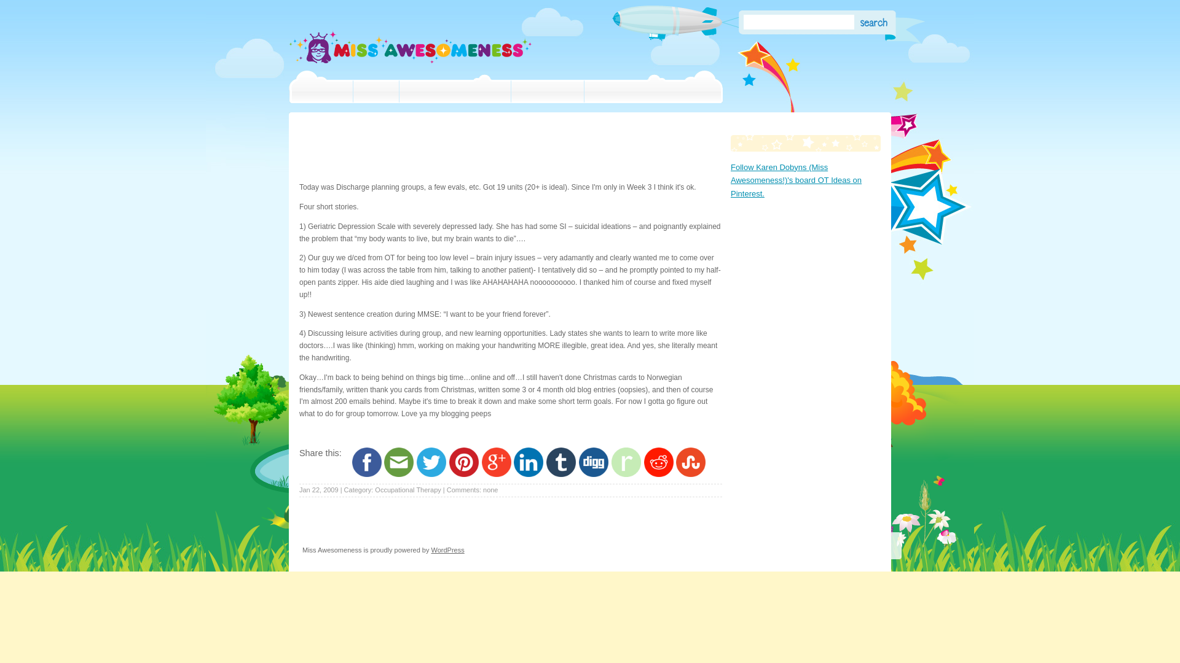 The width and height of the screenshot is (1180, 663). What do you see at coordinates (691, 474) in the screenshot?
I see `Share via StumbleUpon` at bounding box center [691, 474].